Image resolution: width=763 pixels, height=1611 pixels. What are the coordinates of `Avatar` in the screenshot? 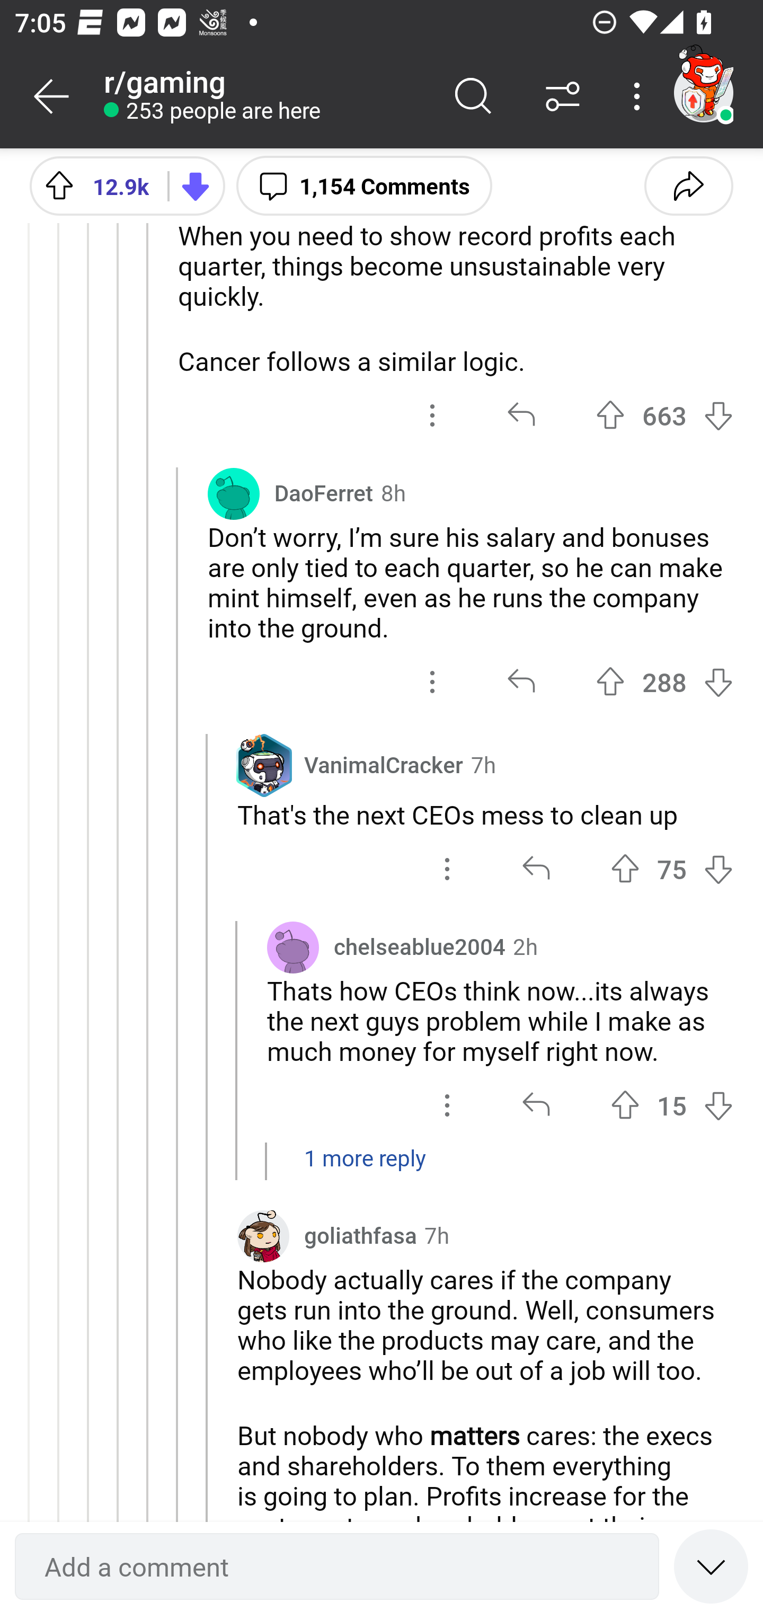 It's located at (203, 192).